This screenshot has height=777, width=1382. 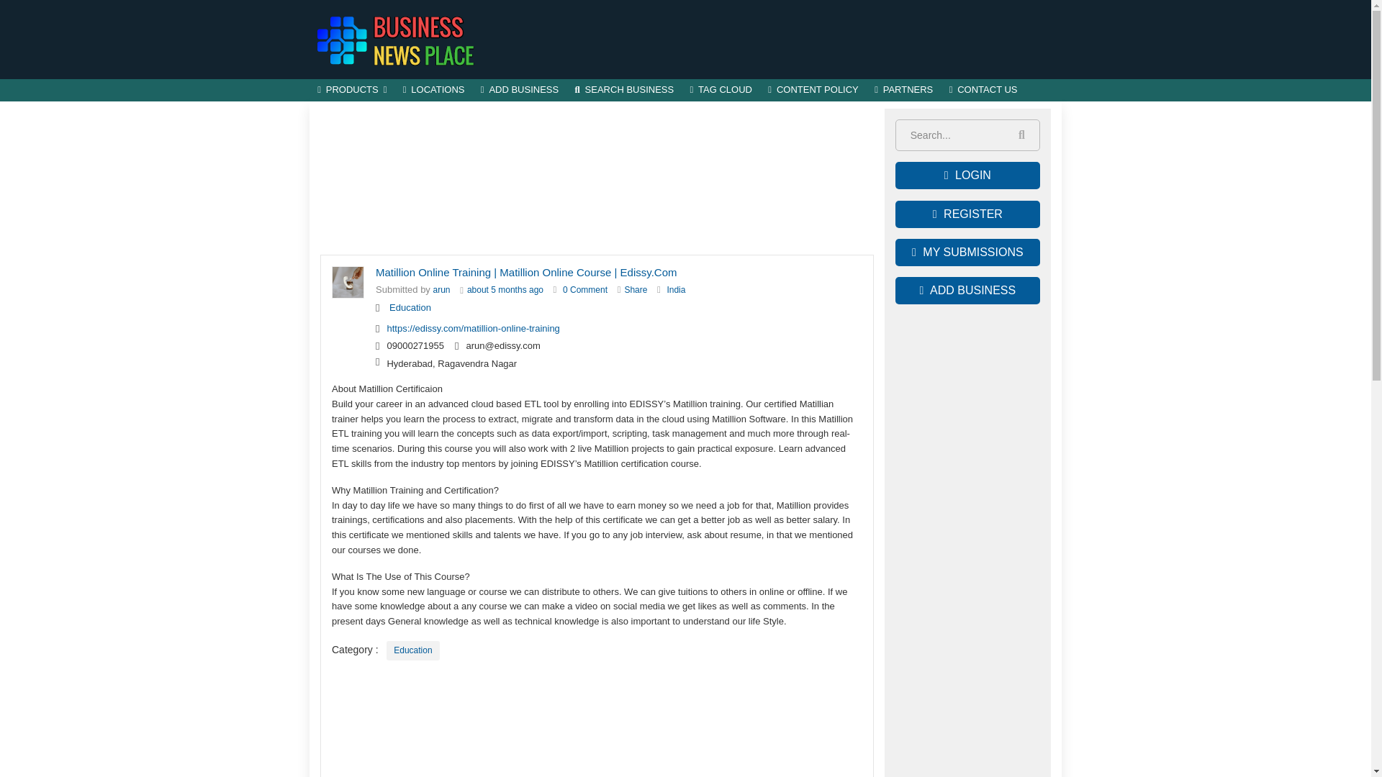 What do you see at coordinates (813, 91) in the screenshot?
I see `CONTENT POLICY` at bounding box center [813, 91].